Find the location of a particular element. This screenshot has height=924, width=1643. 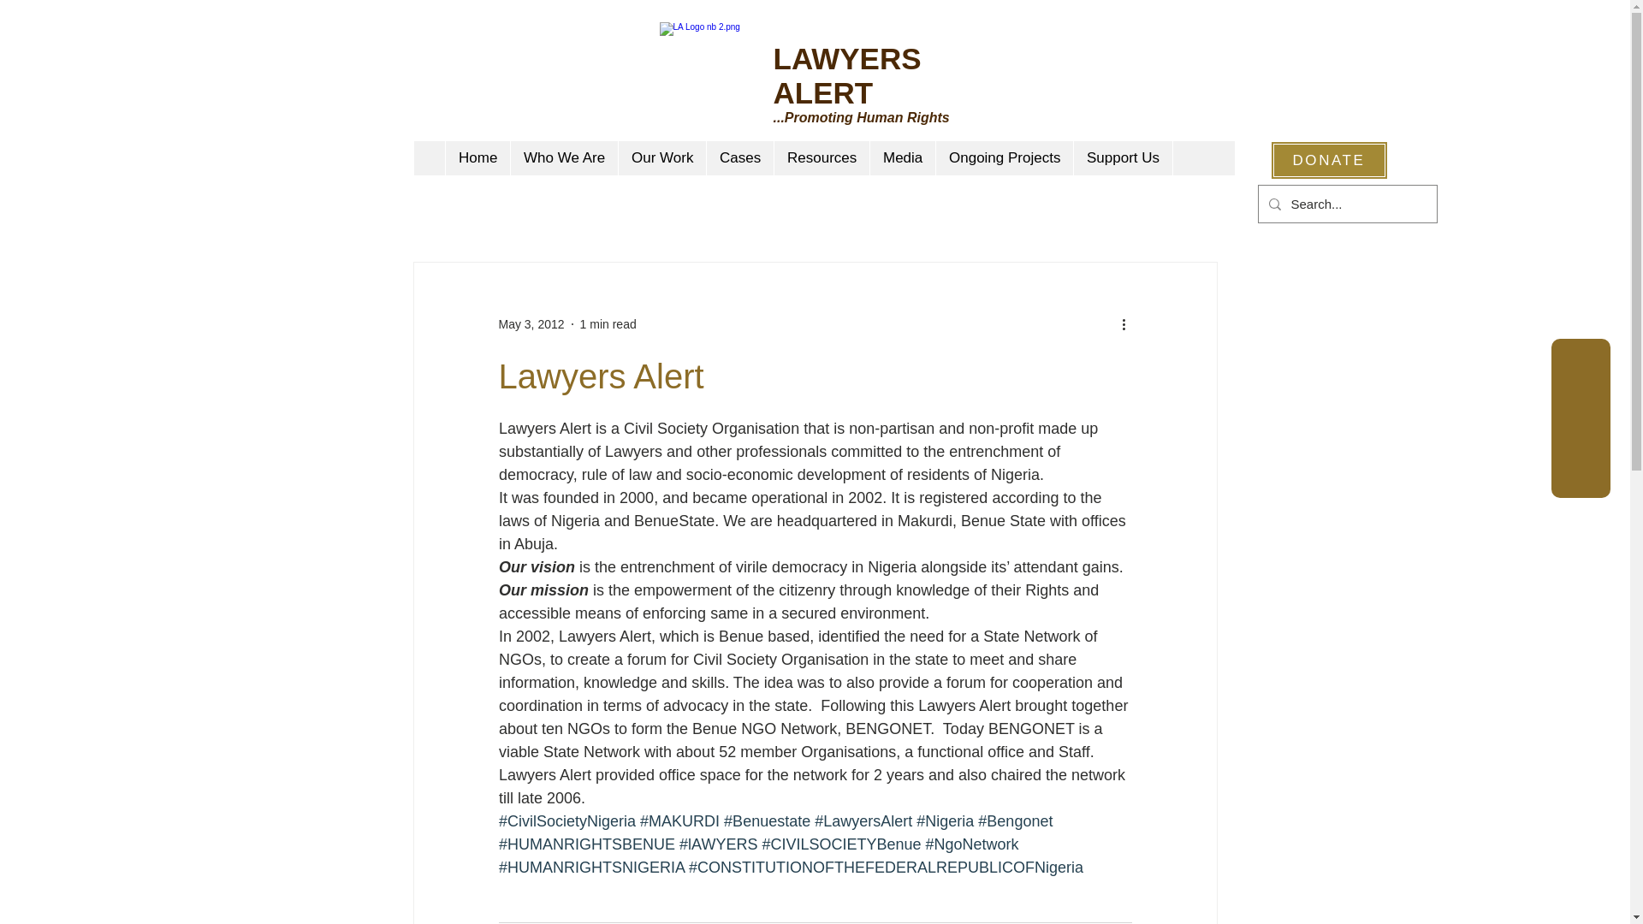

Support Us is located at coordinates (1123, 158).